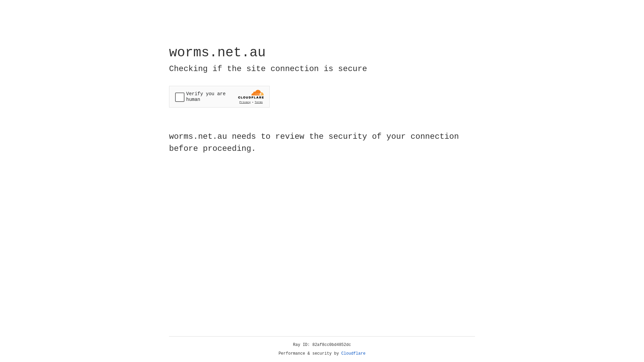  I want to click on Widget containing a Cloudflare security challenge, so click(219, 97).